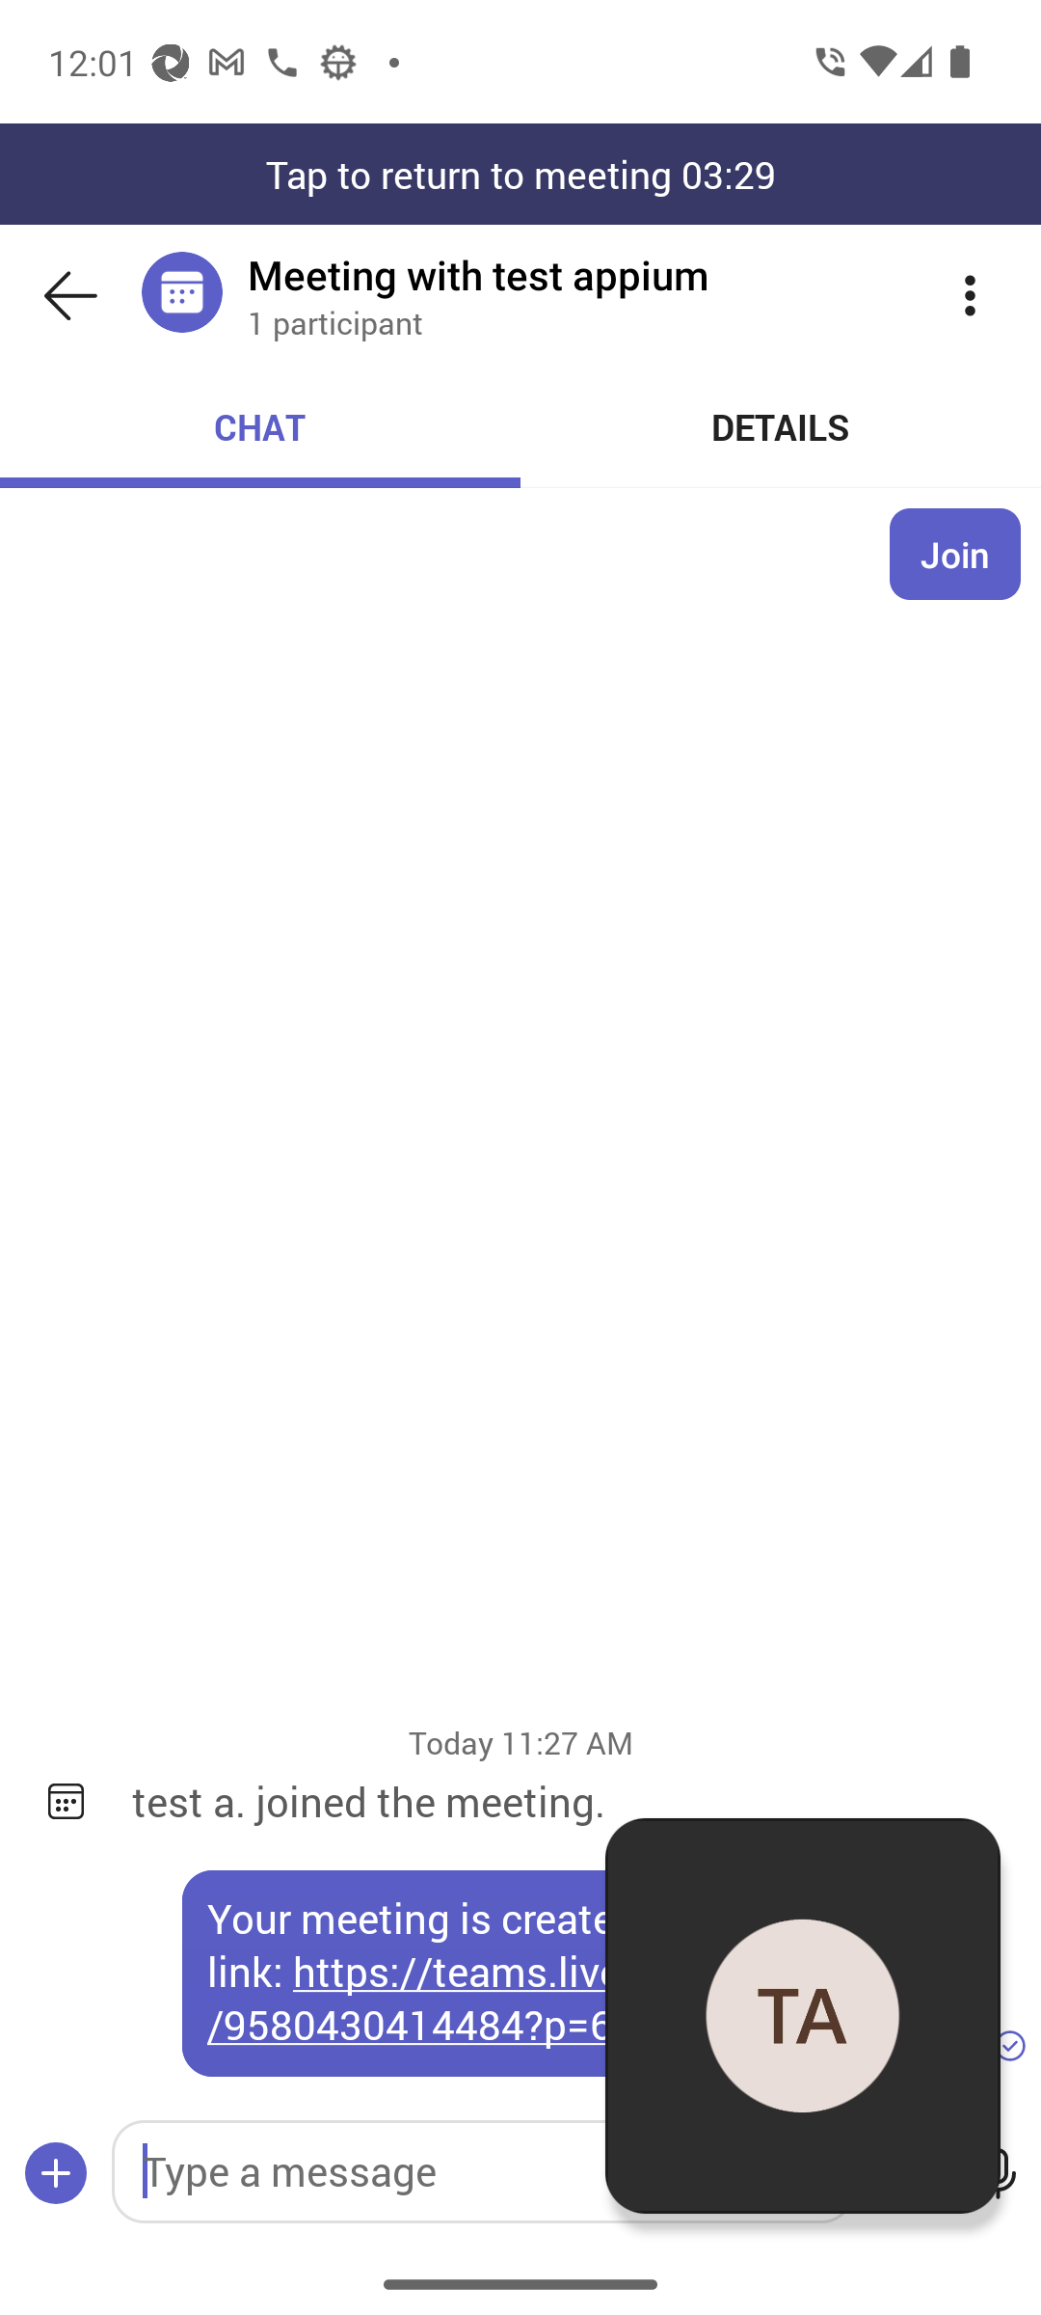 Image resolution: width=1041 pixels, height=2315 pixels. What do you see at coordinates (482, 2171) in the screenshot?
I see `Type a message` at bounding box center [482, 2171].